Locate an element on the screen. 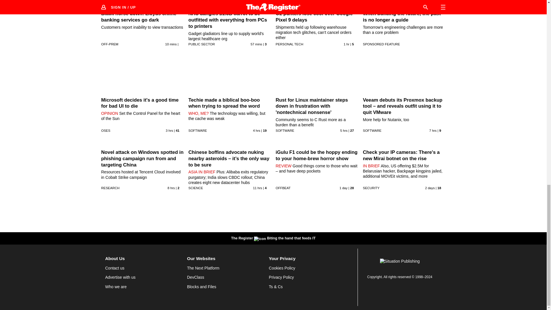 The height and width of the screenshot is (310, 551). 2 Sep 2024 11:21 is located at coordinates (171, 44).